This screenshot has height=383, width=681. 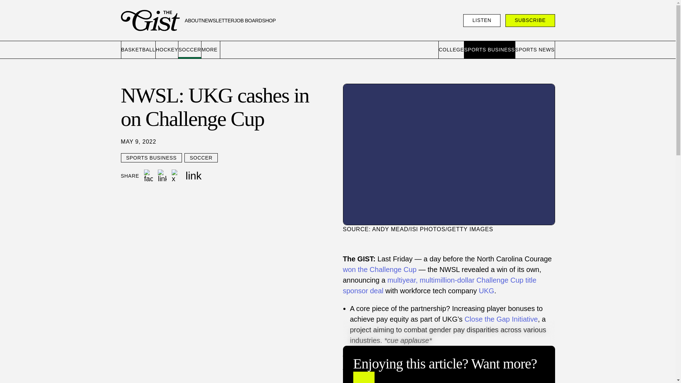 What do you see at coordinates (190, 50) in the screenshot?
I see `SOCCER` at bounding box center [190, 50].